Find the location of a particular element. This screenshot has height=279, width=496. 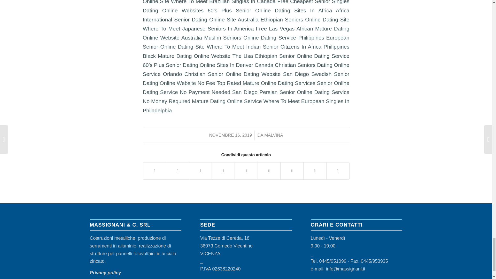

Where To Meet Brazilian Singles In Canada Free is located at coordinates (229, 2).